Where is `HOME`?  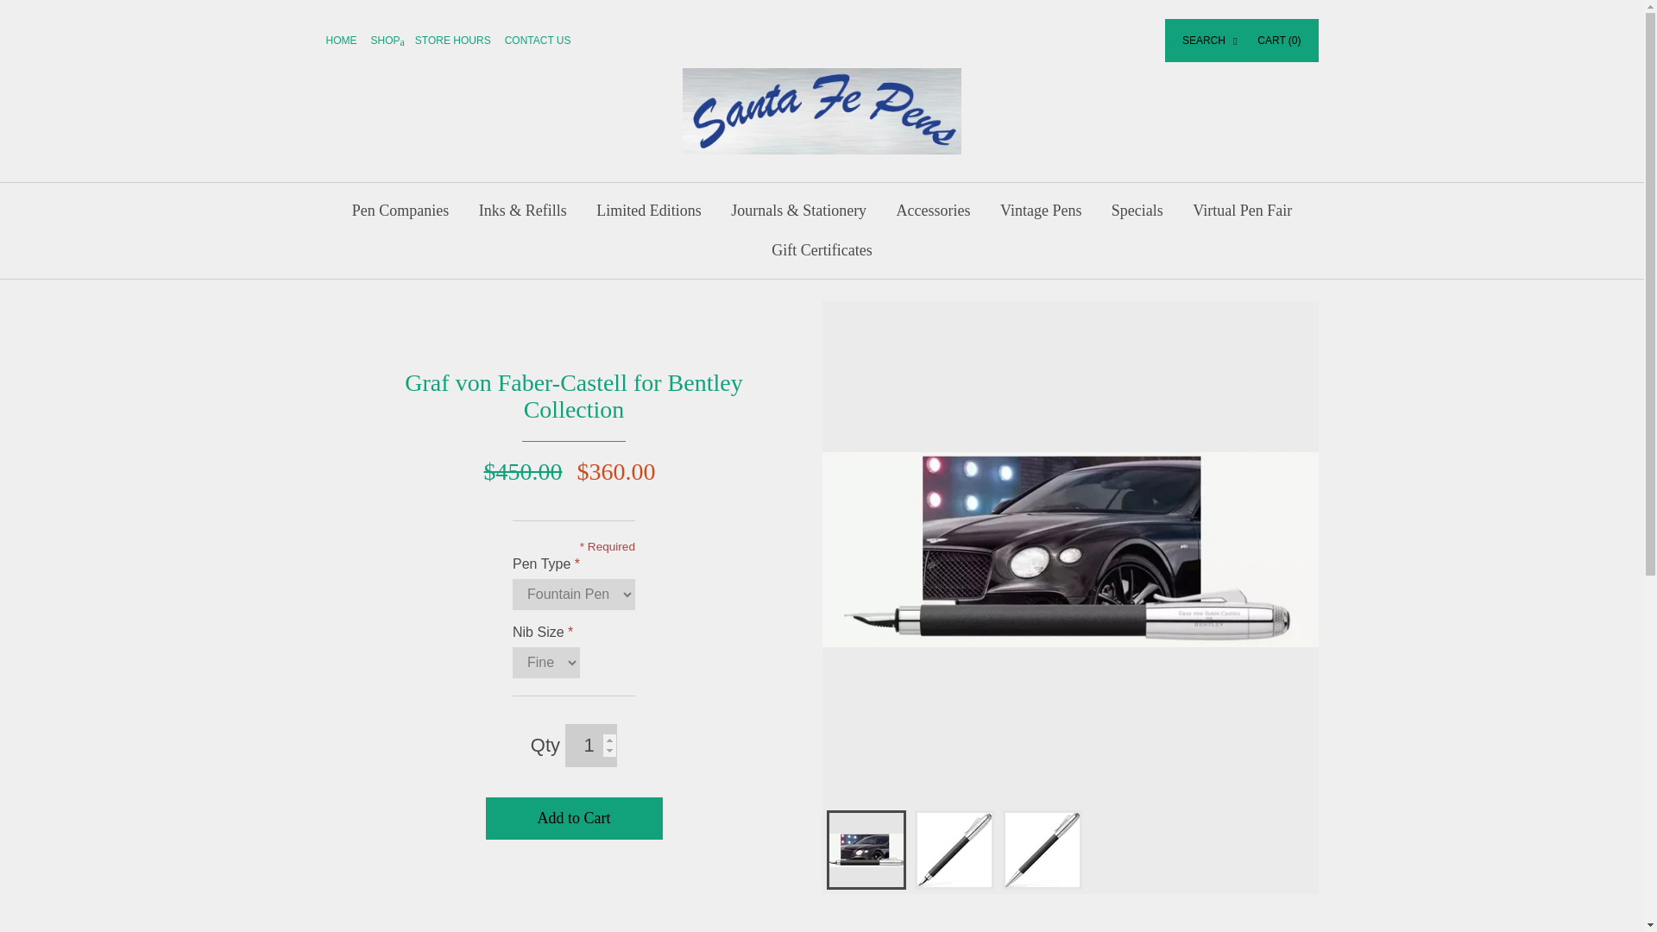 HOME is located at coordinates (349, 40).